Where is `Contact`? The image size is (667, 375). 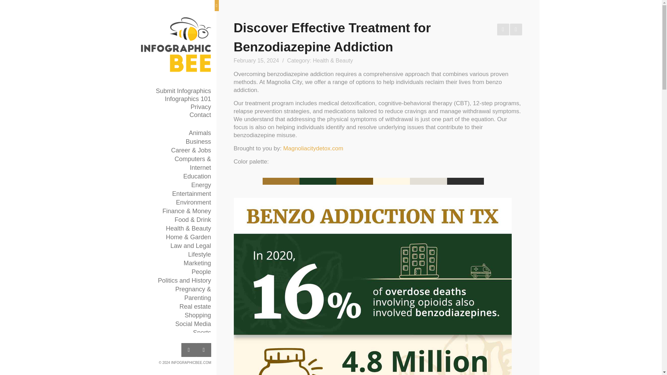 Contact is located at coordinates (182, 115).